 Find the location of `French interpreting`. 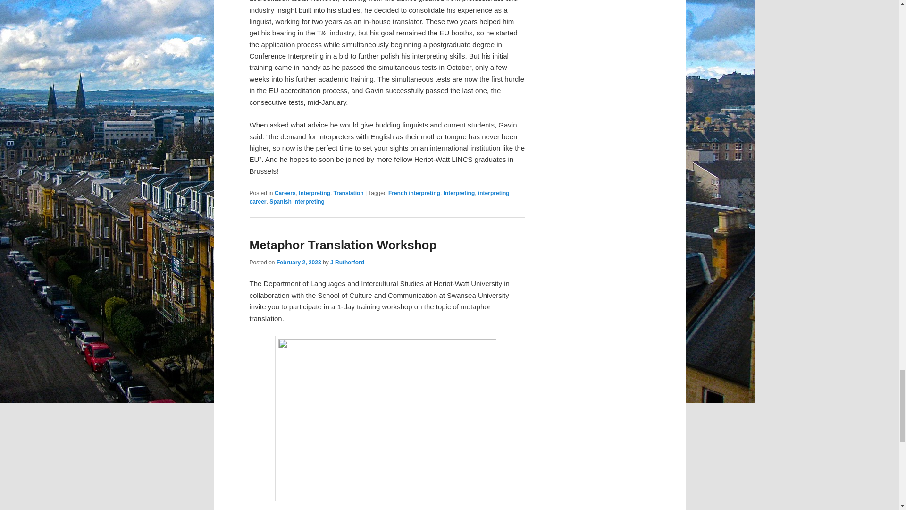

French interpreting is located at coordinates (414, 193).